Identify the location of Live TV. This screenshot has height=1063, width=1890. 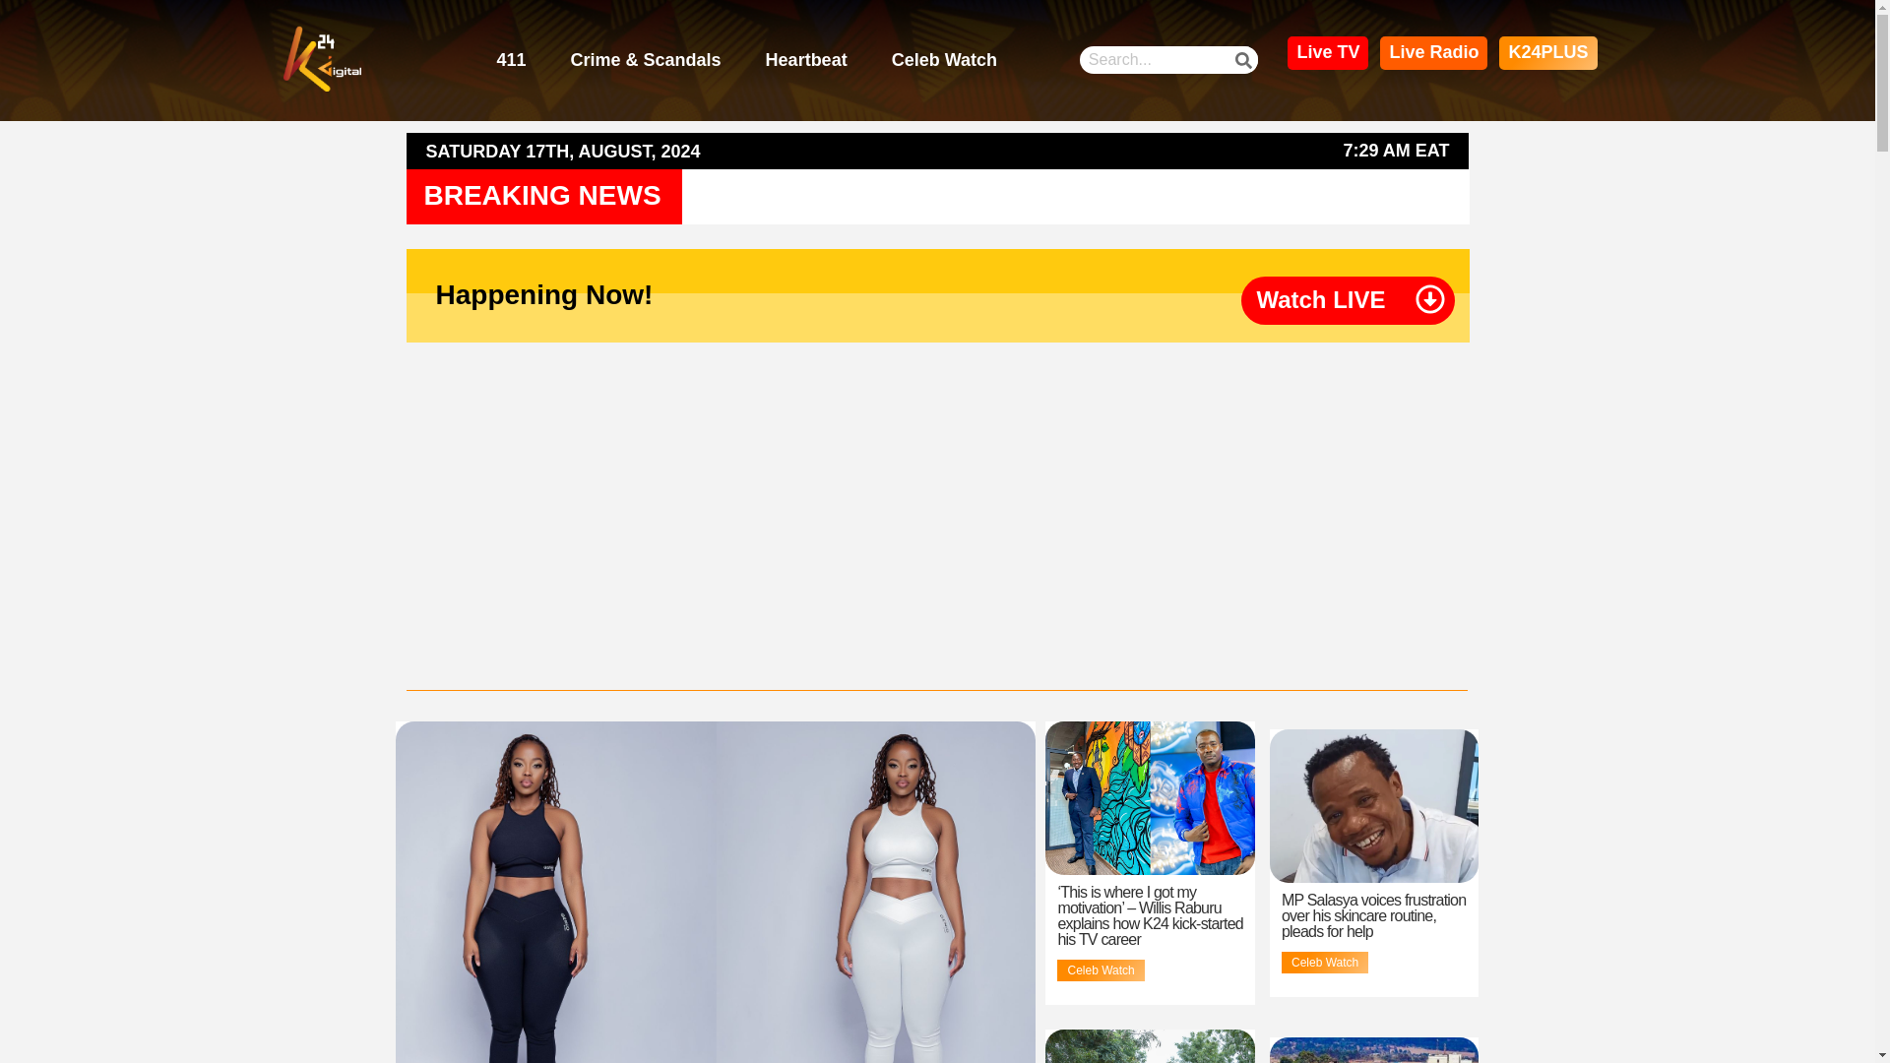
(1327, 53).